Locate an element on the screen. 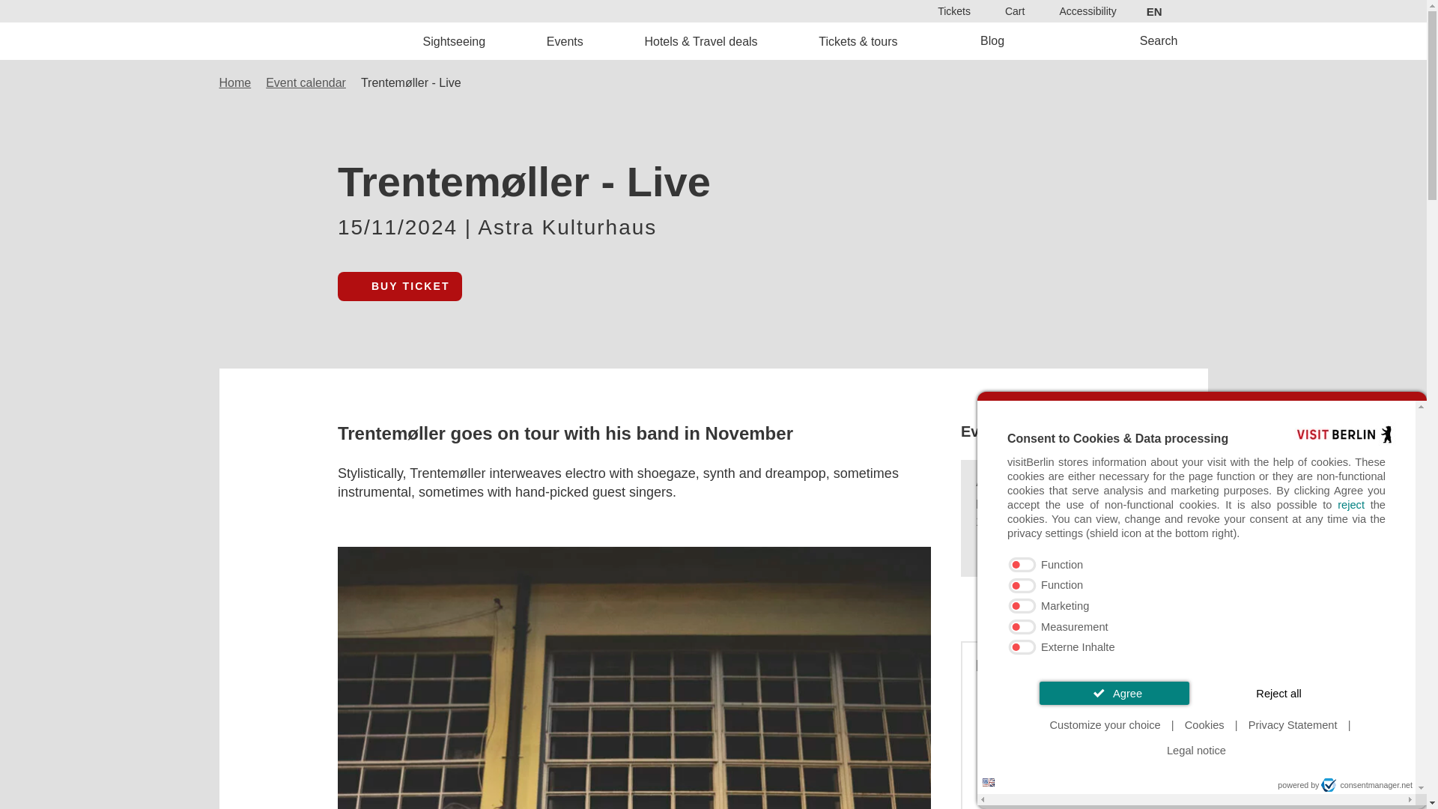 The image size is (1438, 809). Sightseeing is located at coordinates (455, 40).